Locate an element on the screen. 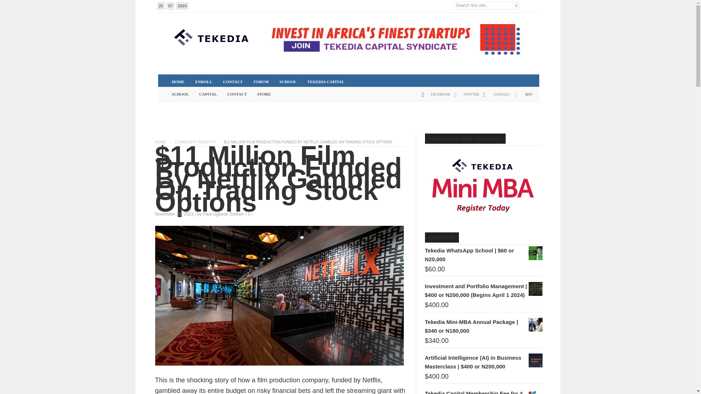 The image size is (701, 394). rss is located at coordinates (521, 97).